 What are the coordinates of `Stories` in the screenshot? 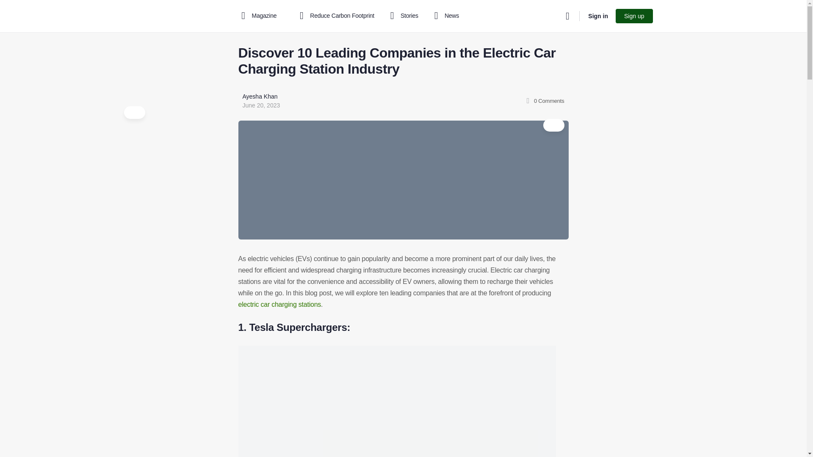 It's located at (403, 16).